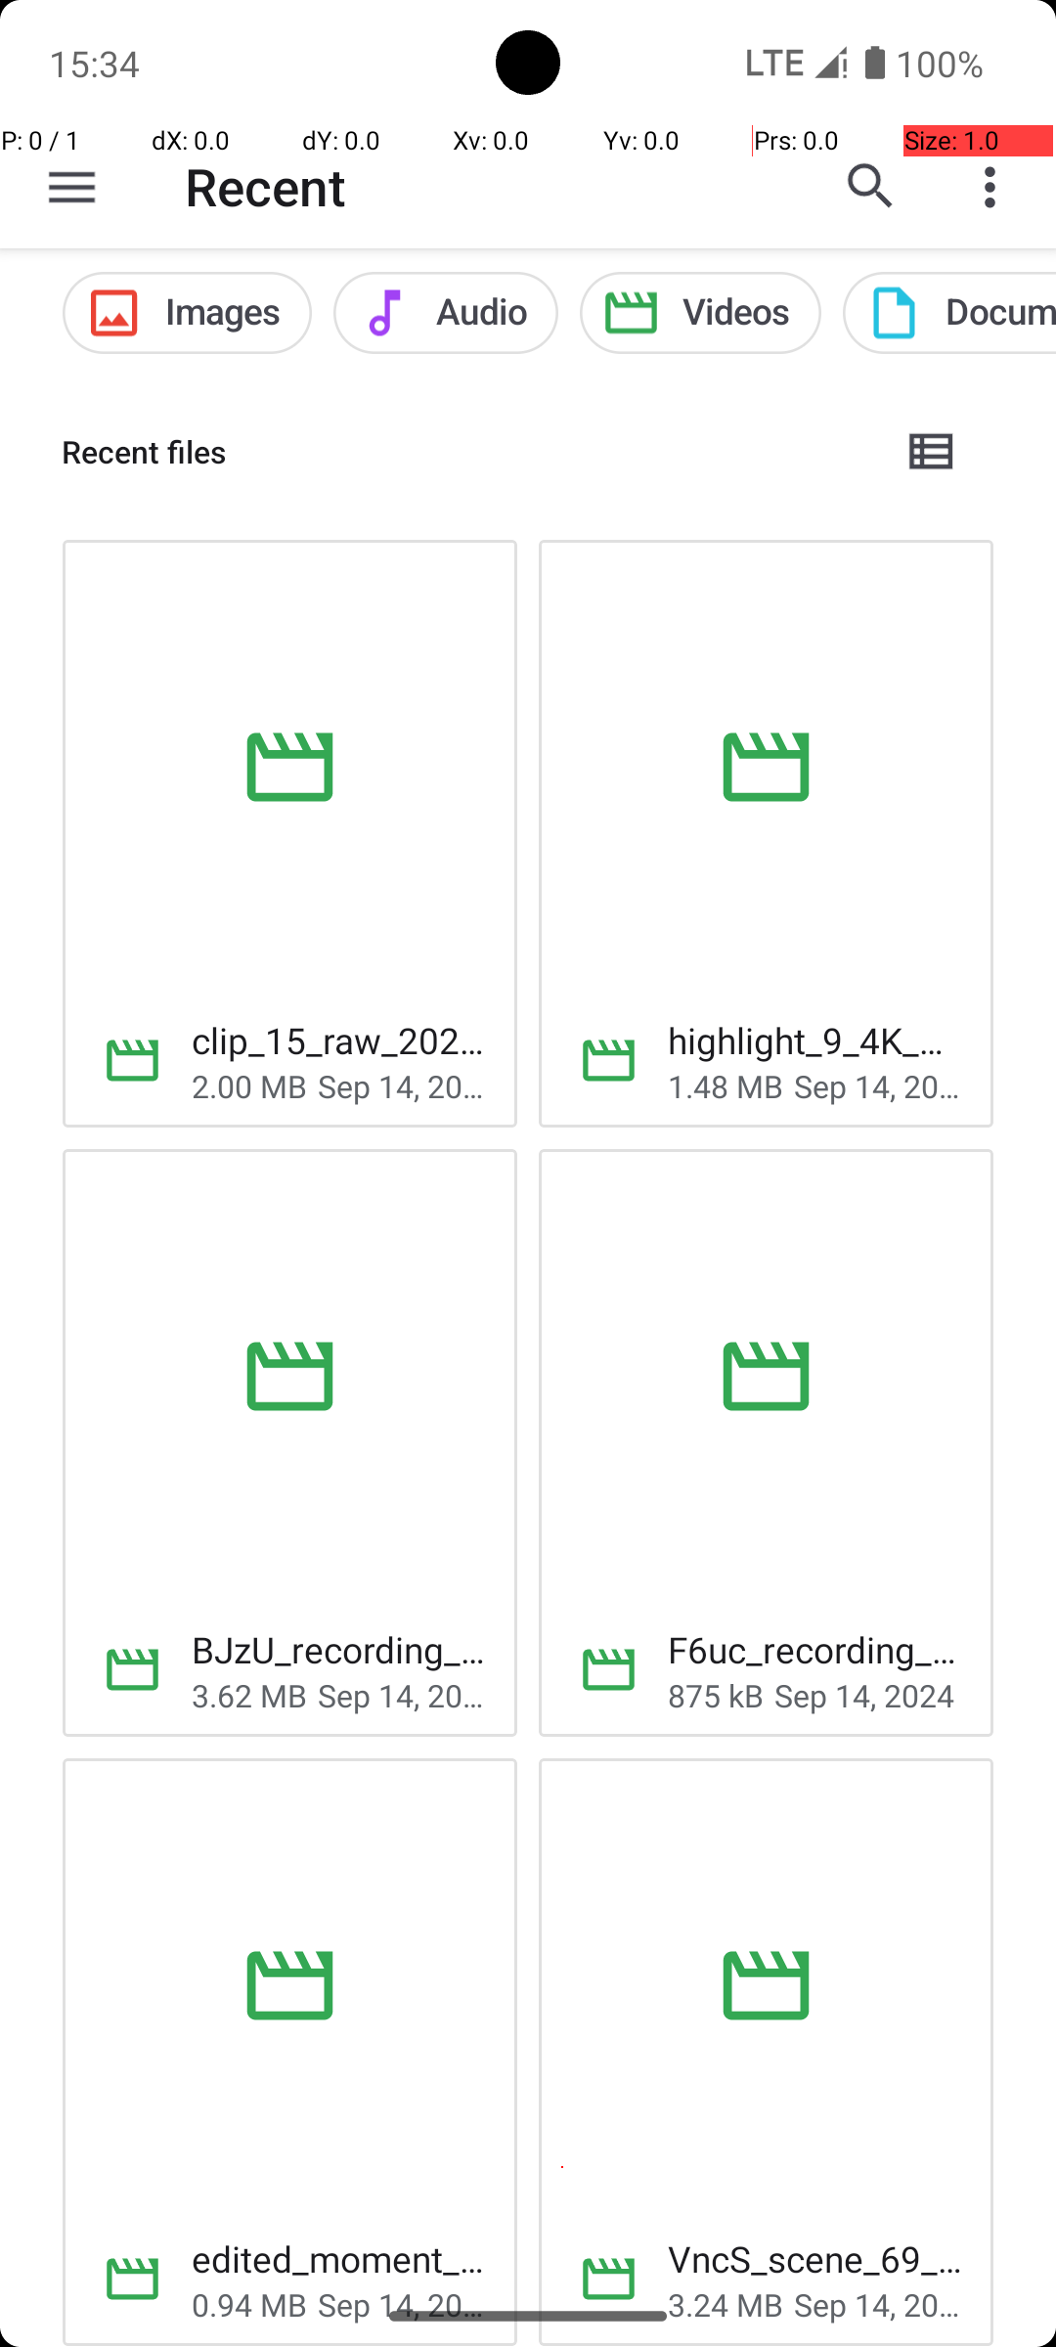  I want to click on 3.62 MB, so click(249, 1696).